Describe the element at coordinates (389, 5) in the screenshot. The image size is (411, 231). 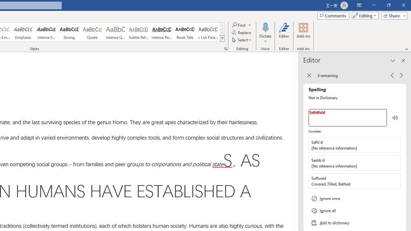
I see `Restore Down` at that location.